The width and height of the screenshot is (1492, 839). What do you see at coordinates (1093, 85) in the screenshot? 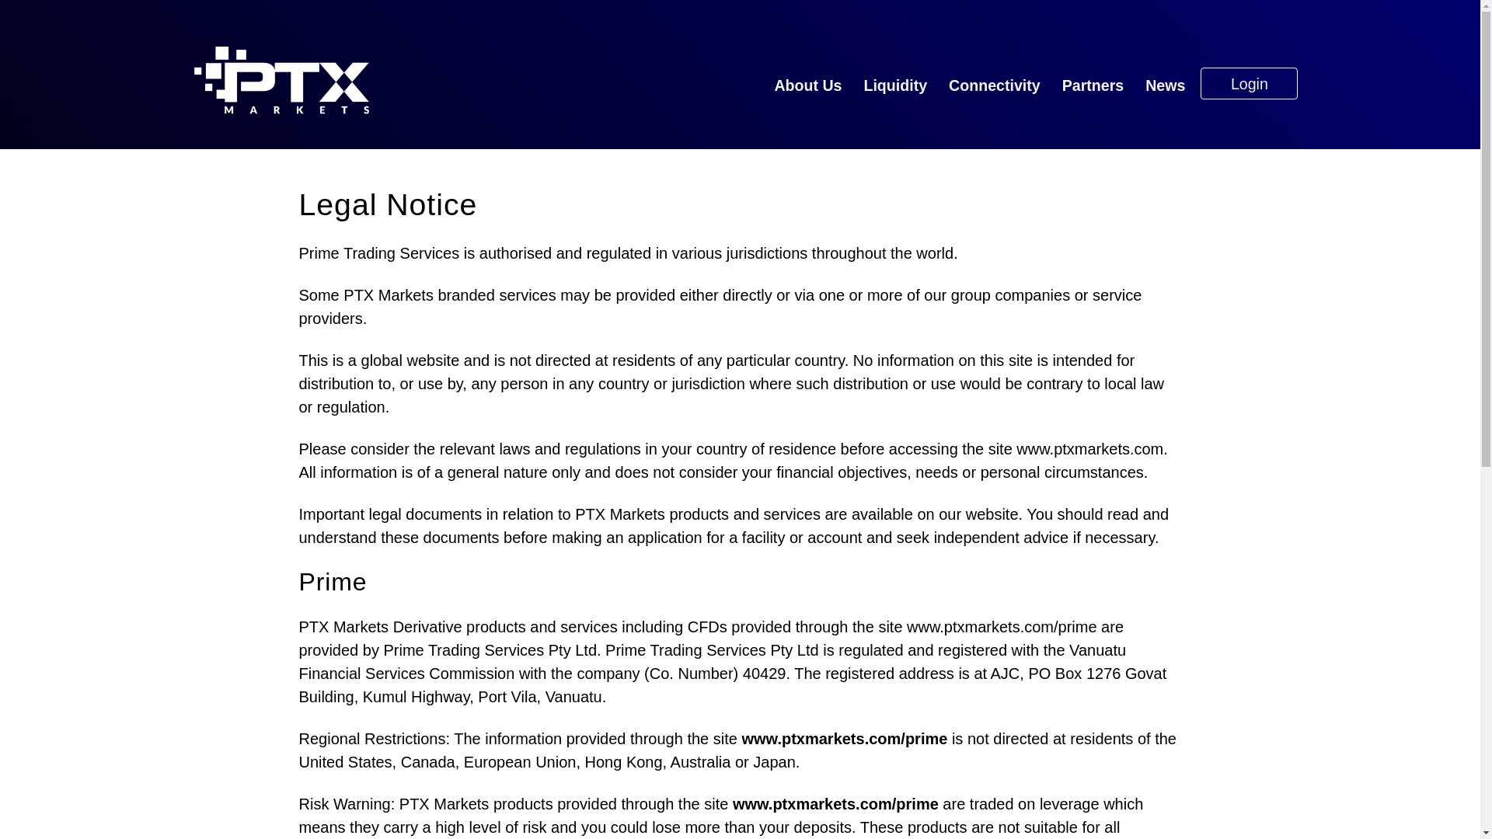
I see `Partners` at bounding box center [1093, 85].